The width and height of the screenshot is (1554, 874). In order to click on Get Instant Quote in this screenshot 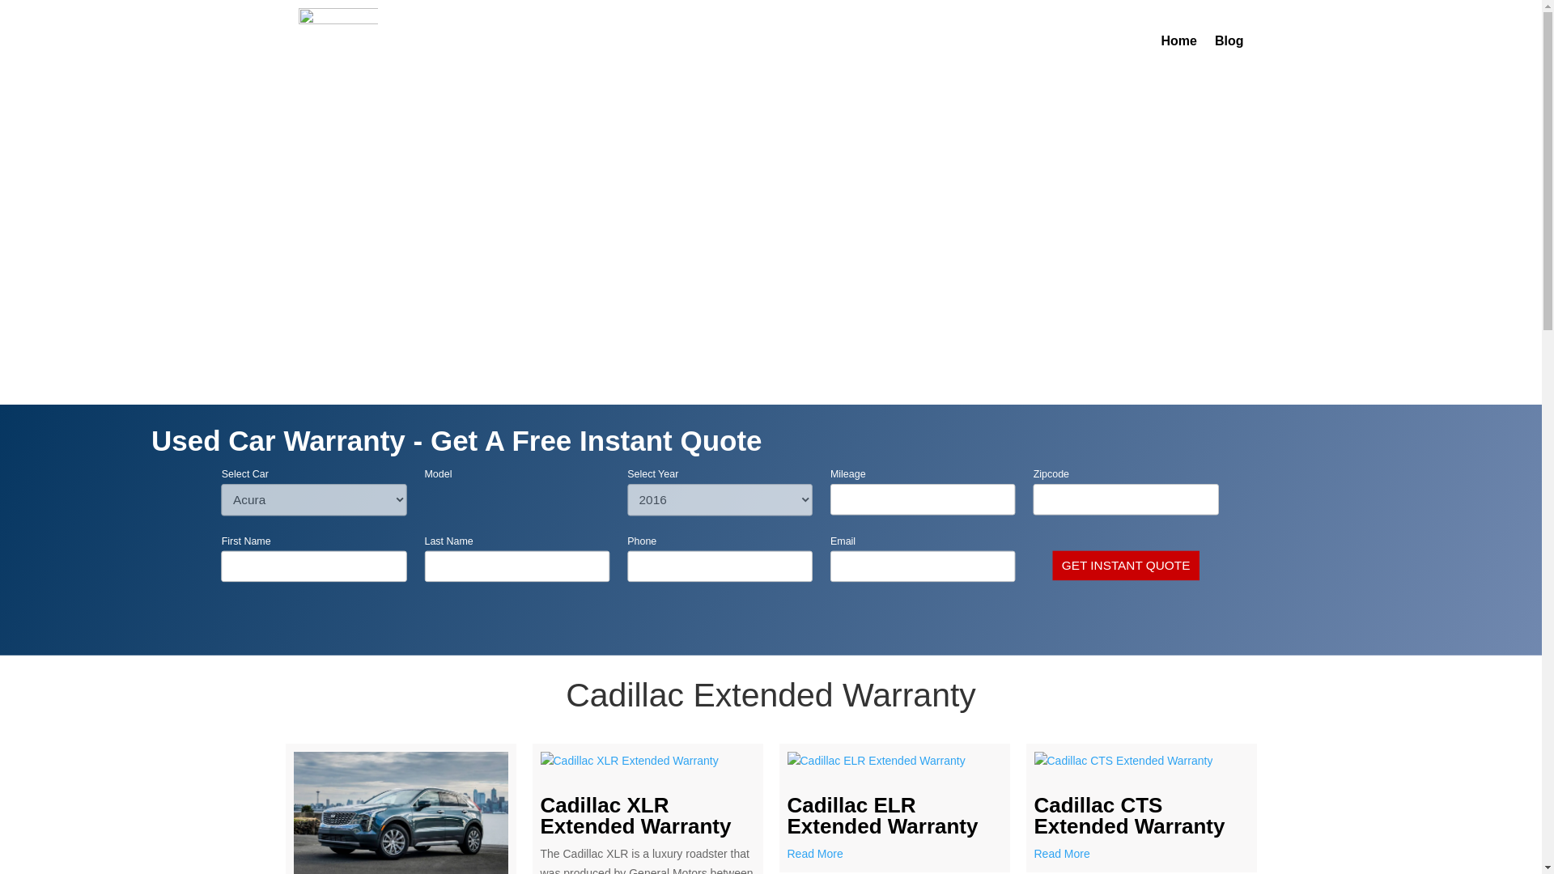, I will do `click(1128, 566)`.